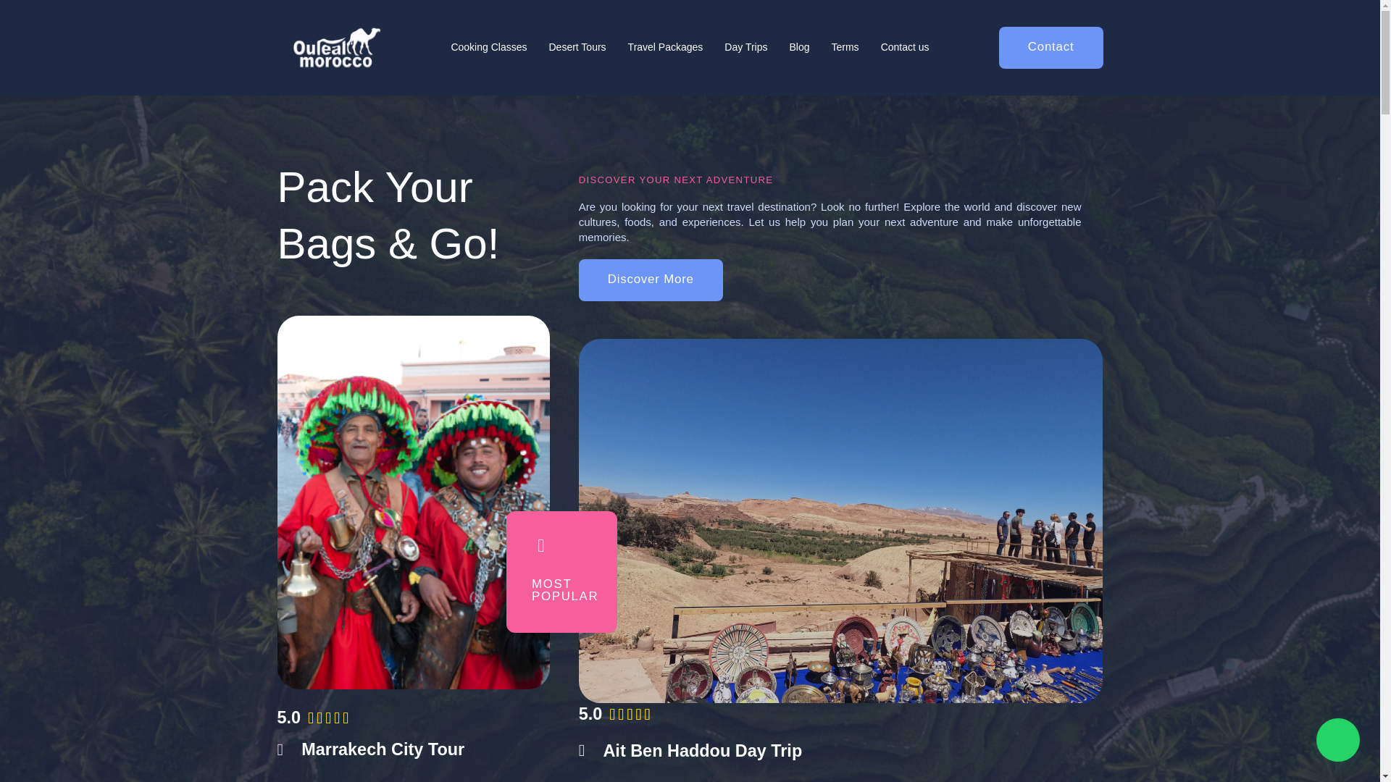 Image resolution: width=1391 pixels, height=782 pixels. I want to click on Cooking Classes, so click(488, 48).